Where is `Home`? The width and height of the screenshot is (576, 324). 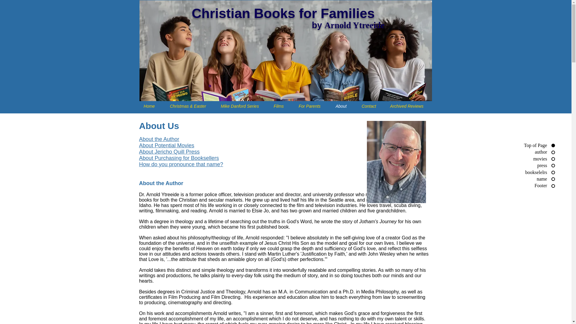
Home is located at coordinates (149, 106).